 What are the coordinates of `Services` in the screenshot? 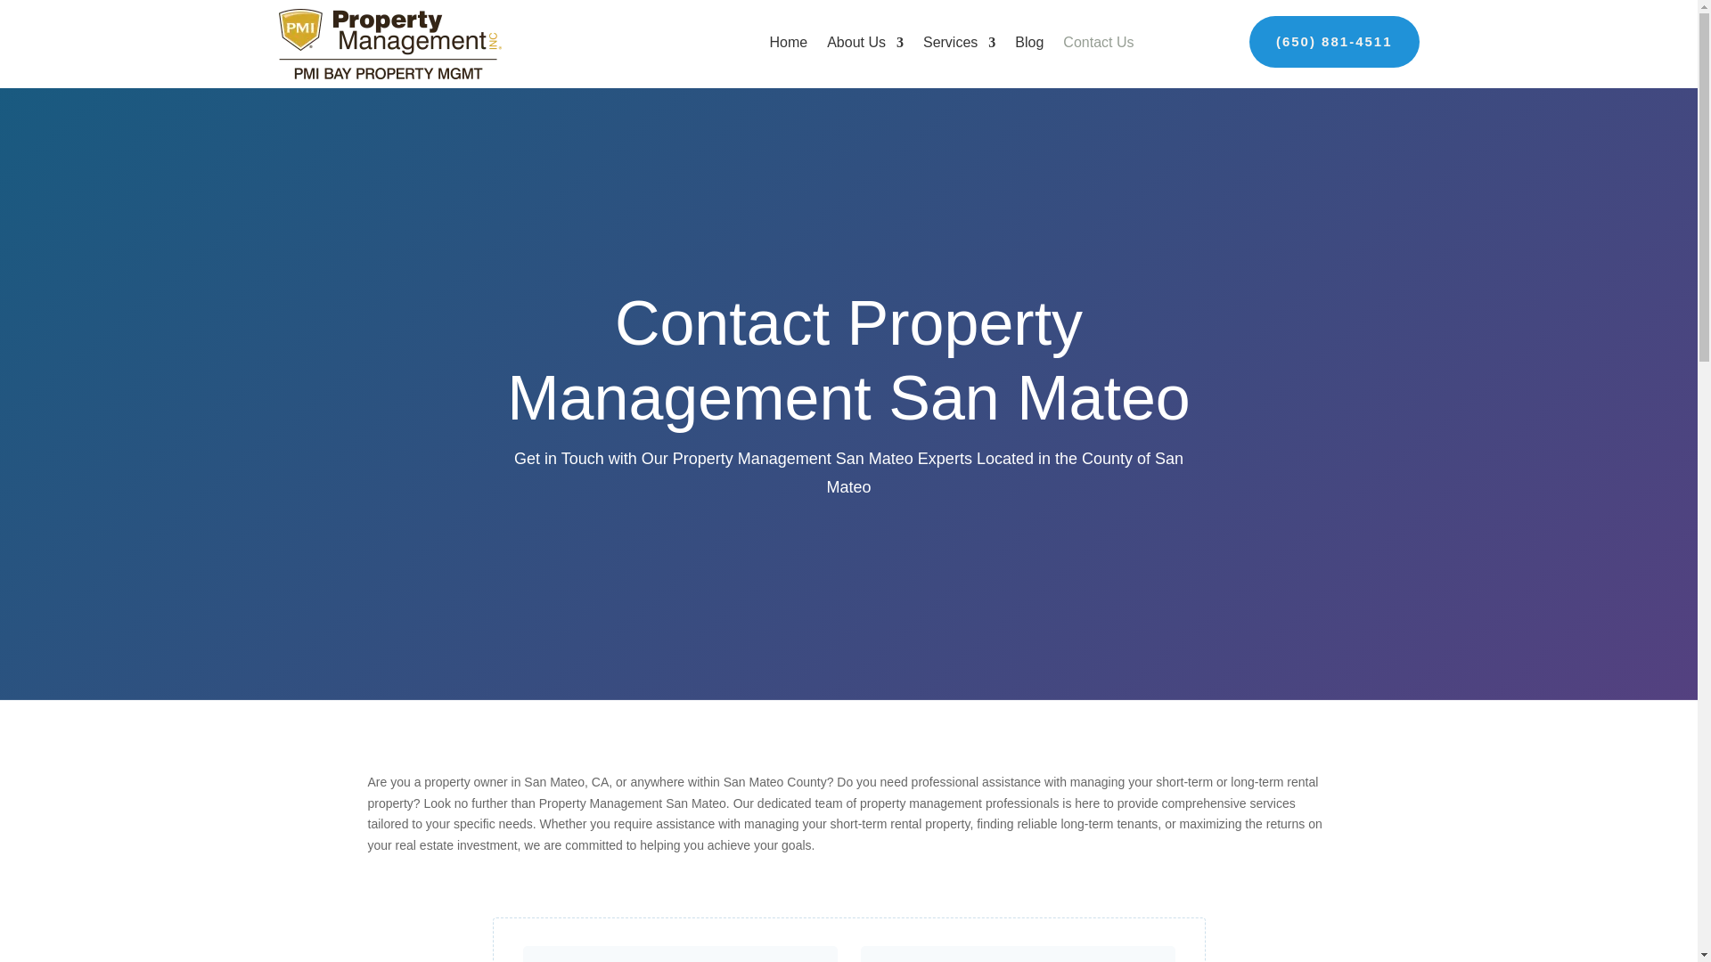 It's located at (959, 43).